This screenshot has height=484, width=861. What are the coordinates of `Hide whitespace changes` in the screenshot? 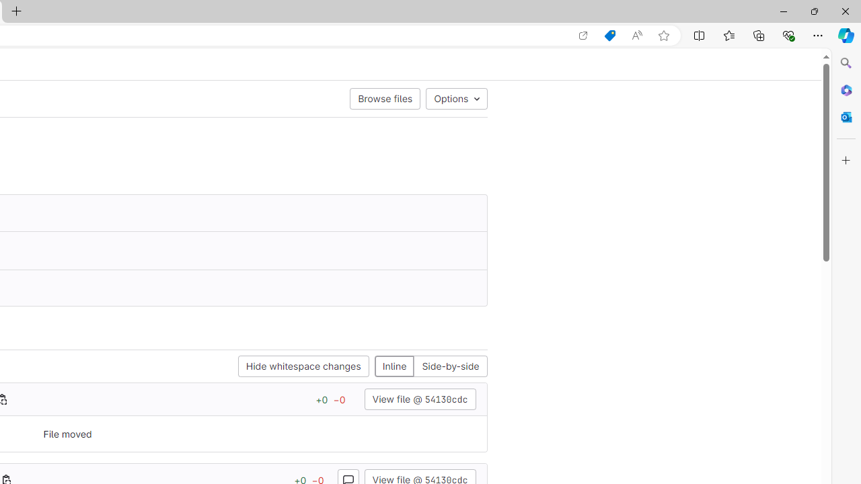 It's located at (303, 367).